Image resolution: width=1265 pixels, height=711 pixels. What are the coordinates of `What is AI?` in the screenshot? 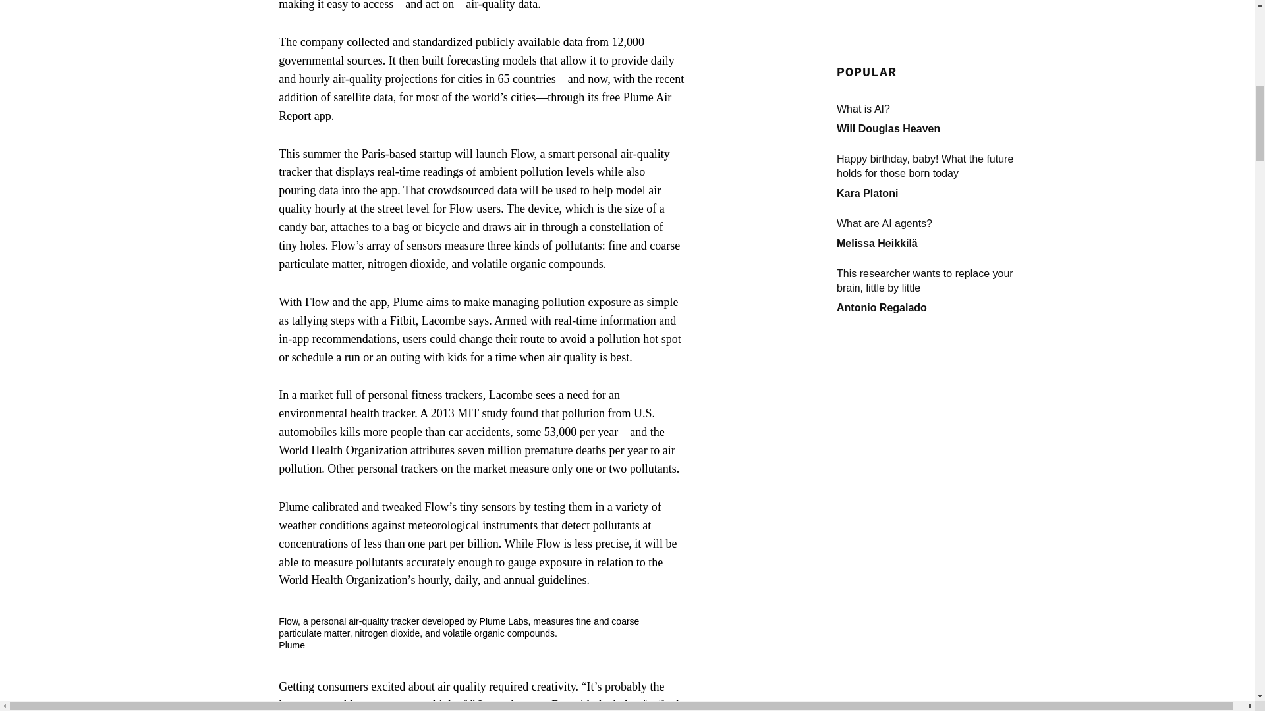 It's located at (934, 28).